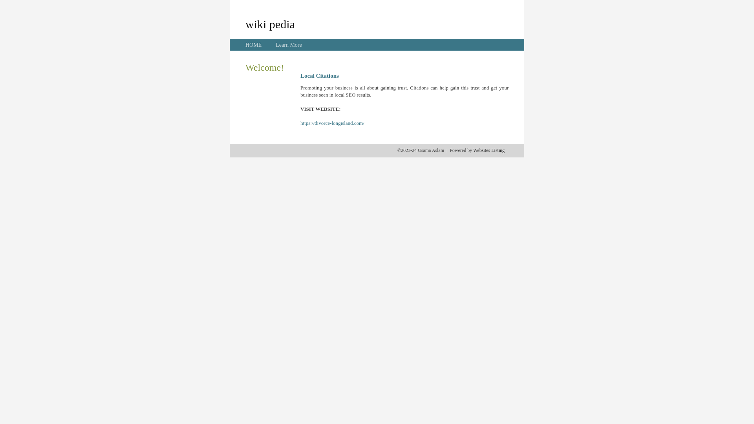 The width and height of the screenshot is (754, 424). I want to click on Websites Listing, so click(489, 150).